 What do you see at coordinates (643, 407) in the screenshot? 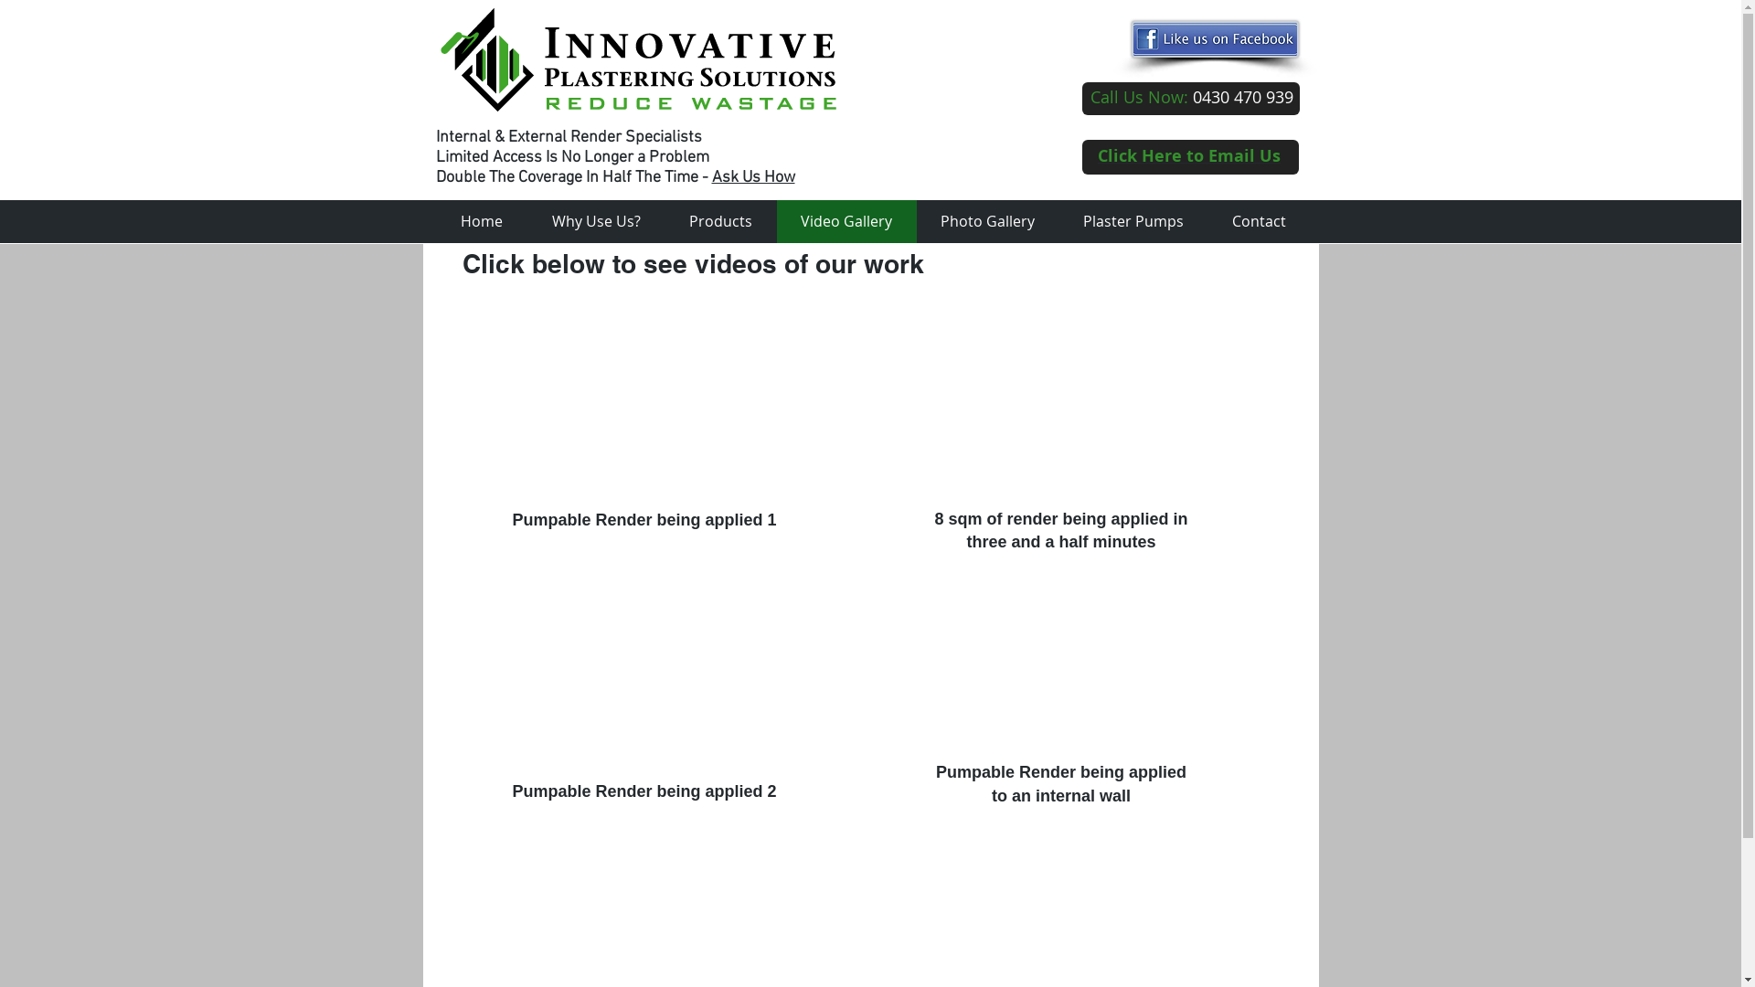
I see `External YouTube` at bounding box center [643, 407].